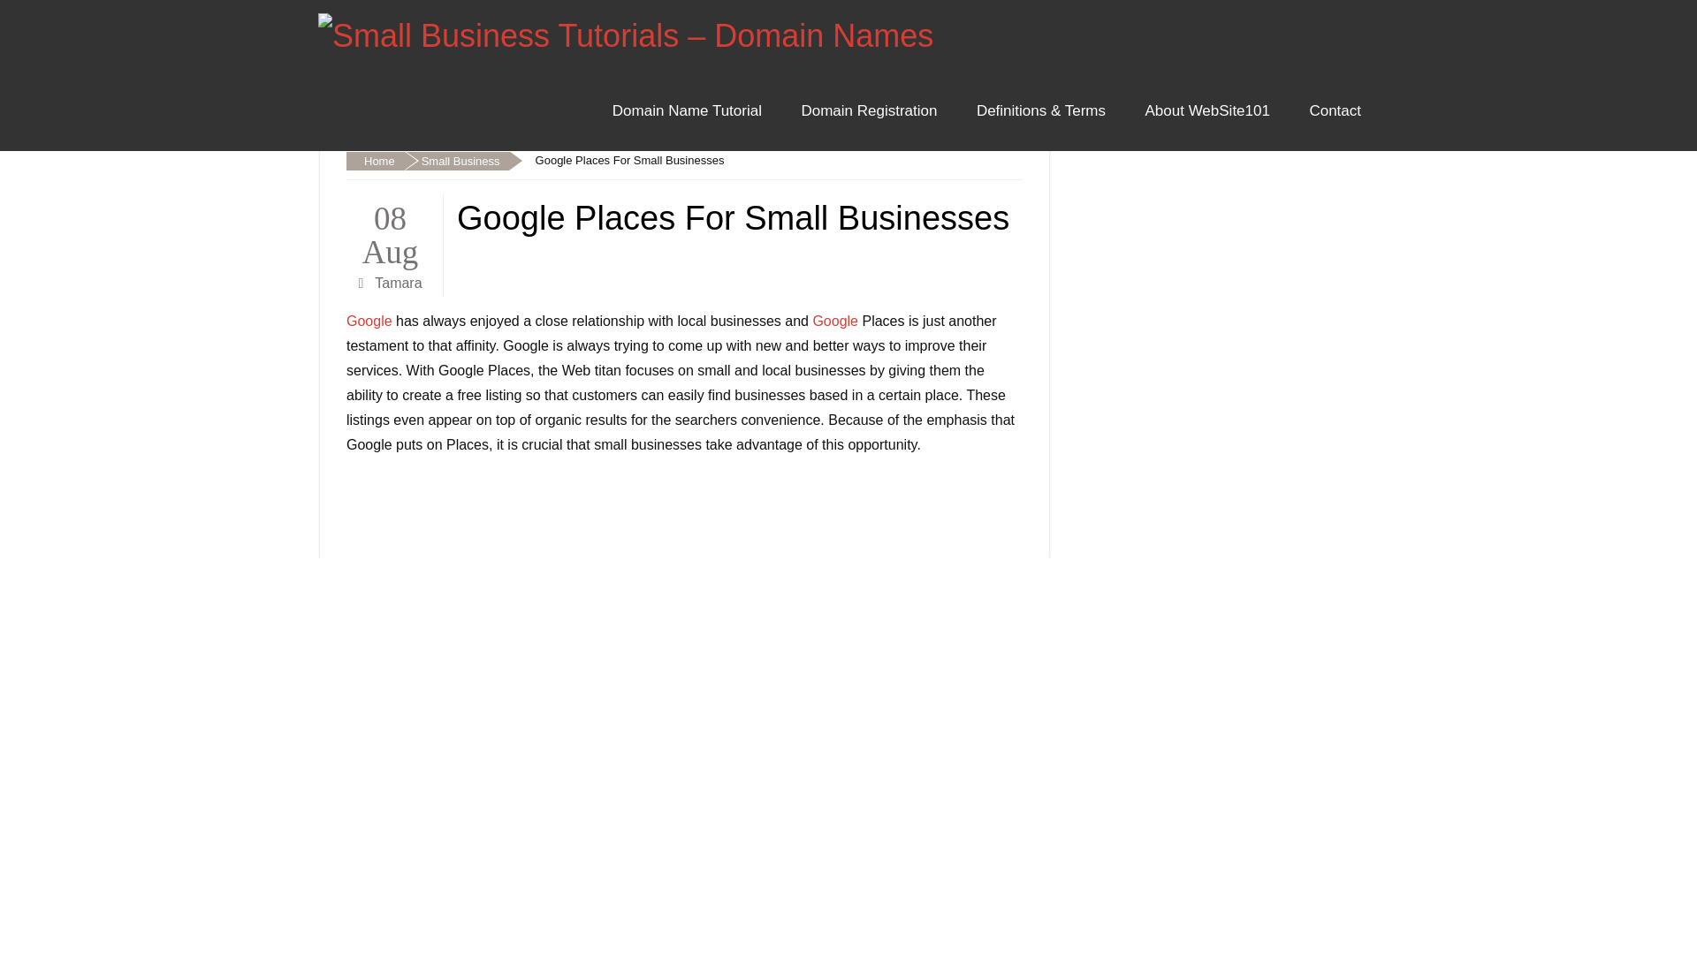 This screenshot has height=954, width=1697. Describe the element at coordinates (868, 111) in the screenshot. I see `Domain Registration` at that location.